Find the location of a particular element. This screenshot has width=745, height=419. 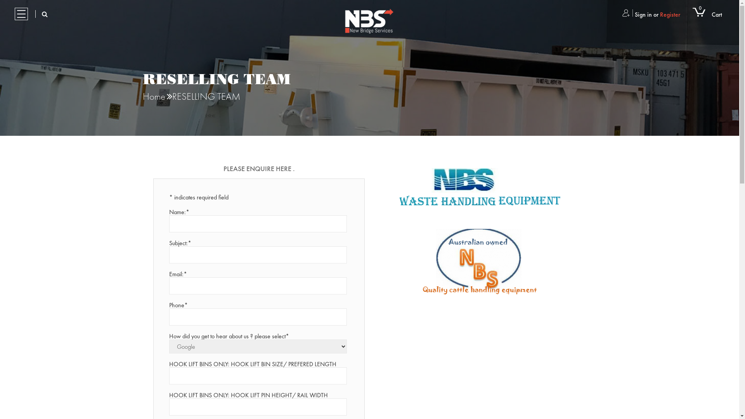

Sign in or Register is located at coordinates (651, 15).